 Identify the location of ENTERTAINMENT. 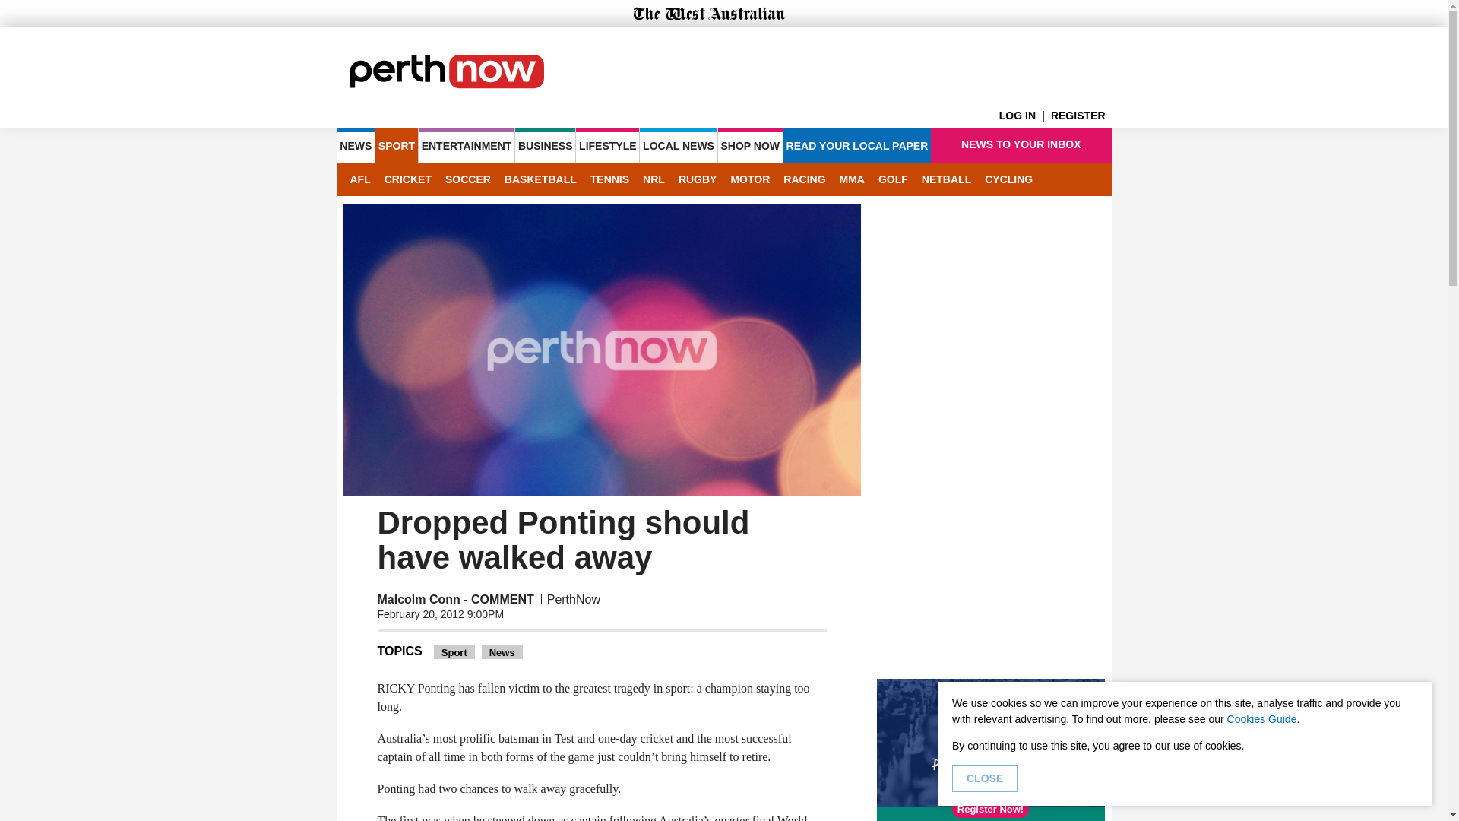
(467, 144).